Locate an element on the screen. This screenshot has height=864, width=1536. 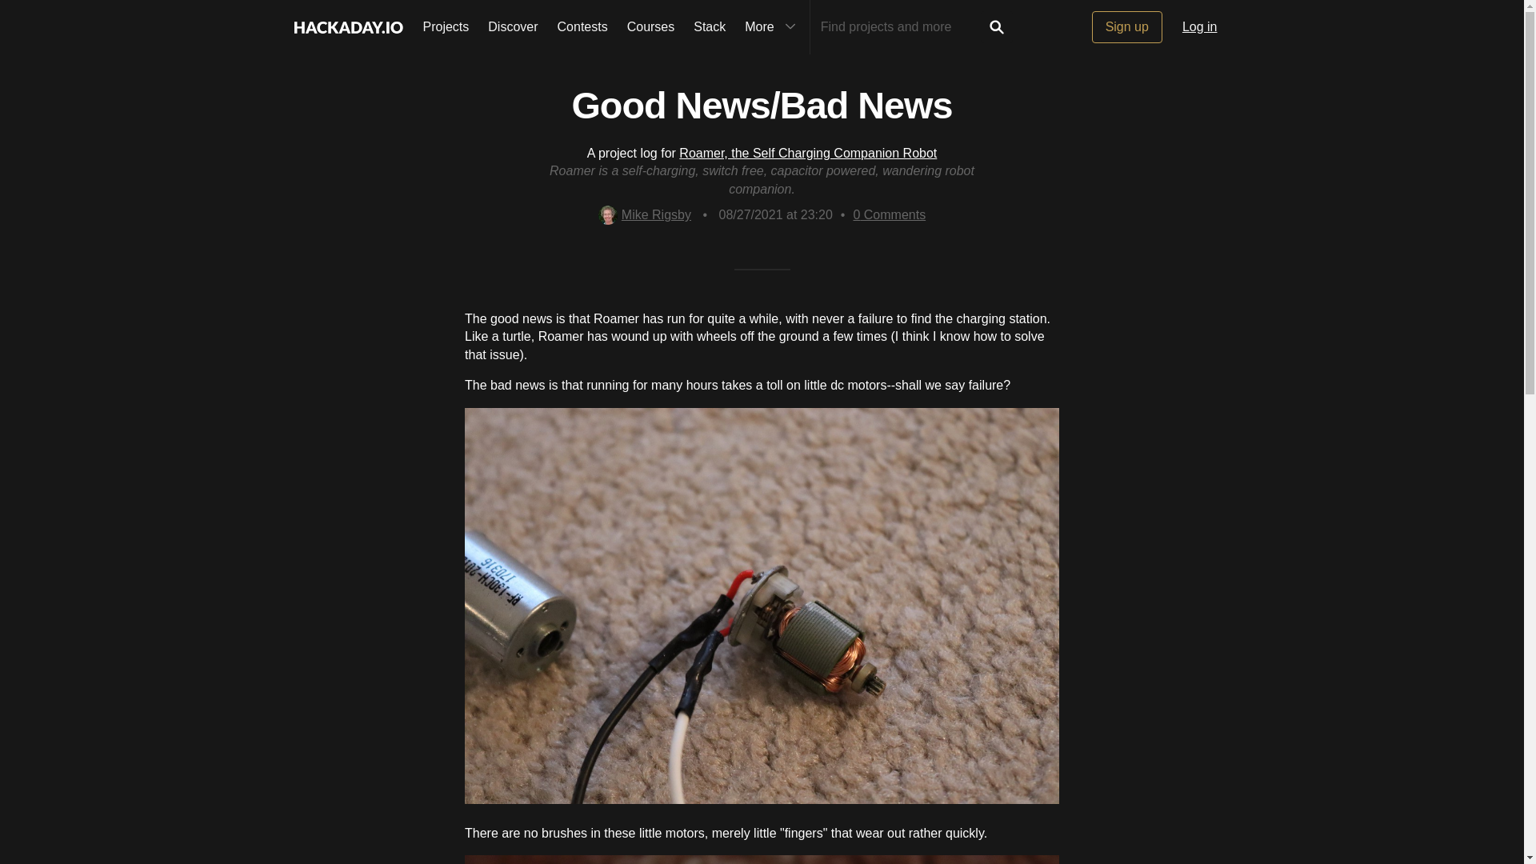
More is located at coordinates (772, 27).